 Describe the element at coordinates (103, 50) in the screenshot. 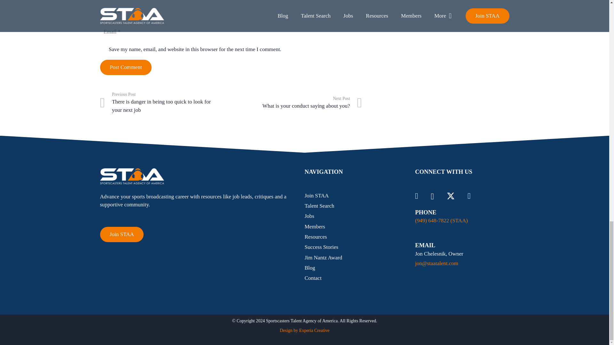

I see `Post Comment` at that location.